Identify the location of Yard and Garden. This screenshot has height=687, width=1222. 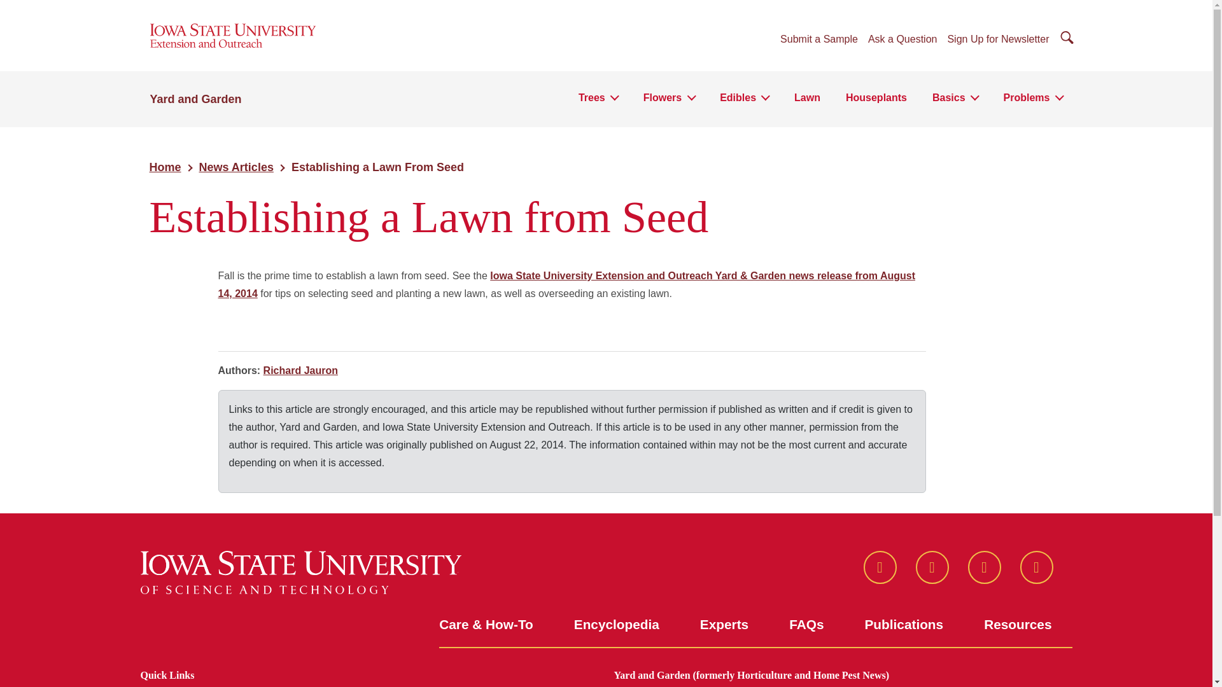
(196, 99).